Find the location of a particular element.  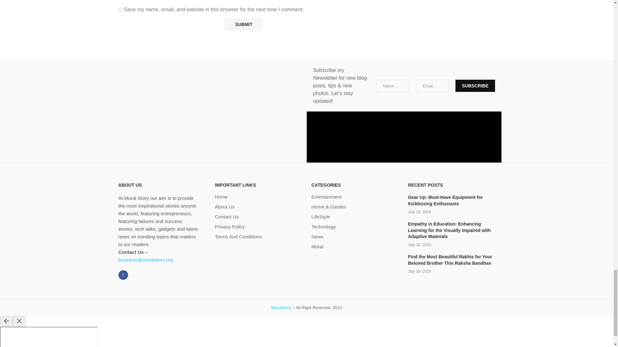

Submit is located at coordinates (243, 24).